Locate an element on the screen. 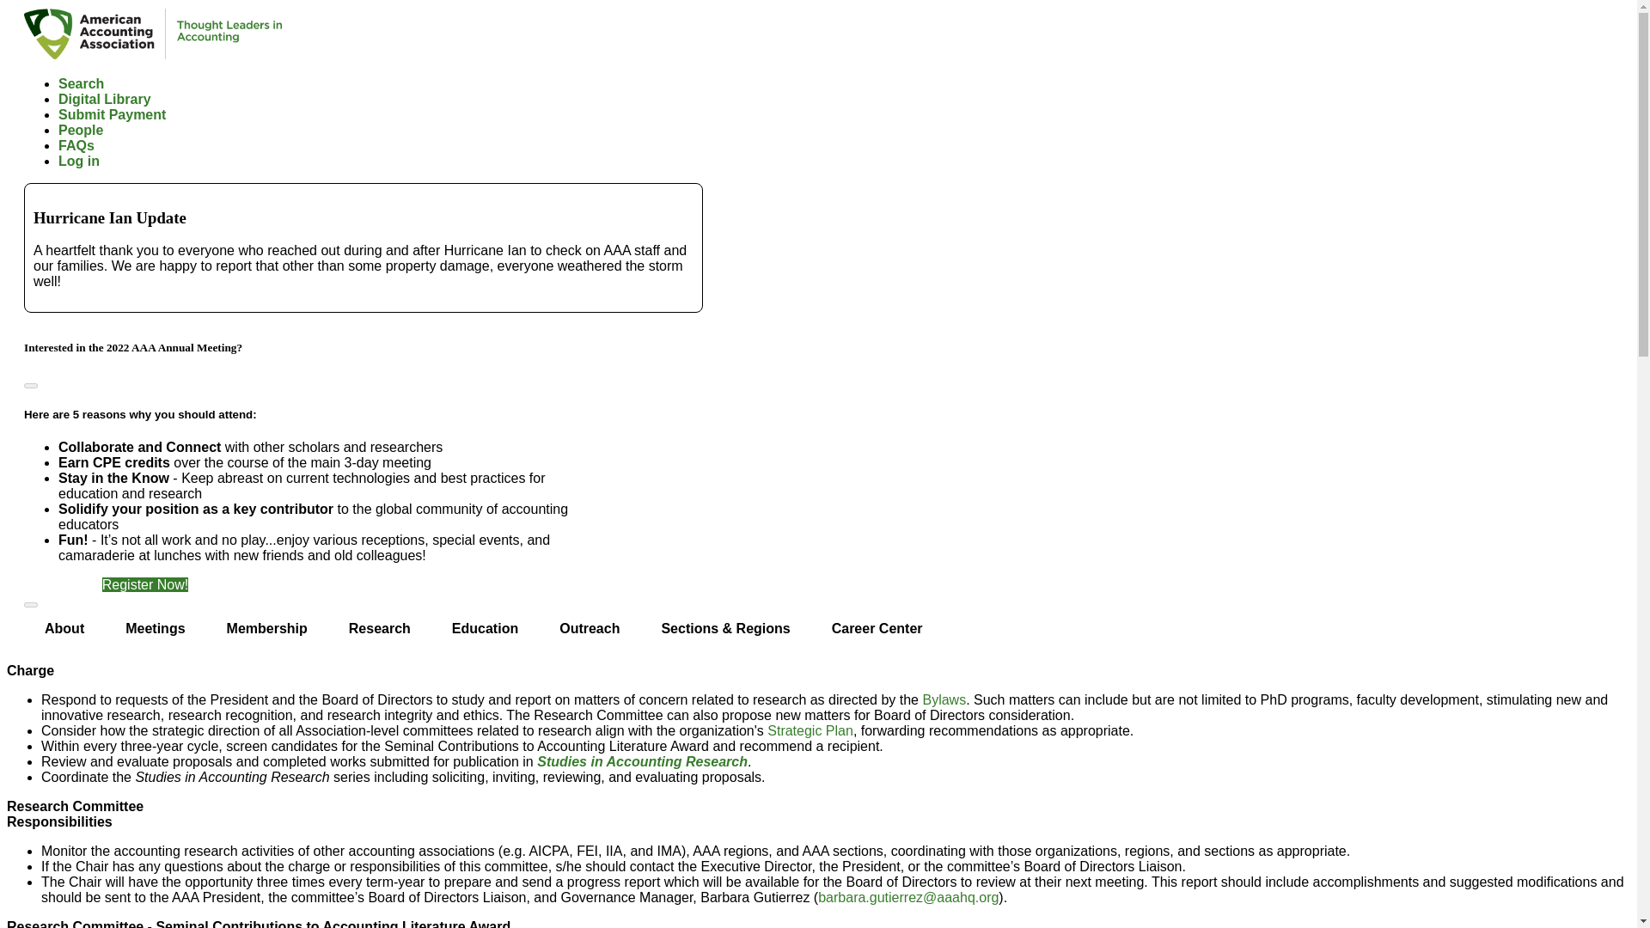 The width and height of the screenshot is (1650, 928). Meetings is located at coordinates (155, 629).